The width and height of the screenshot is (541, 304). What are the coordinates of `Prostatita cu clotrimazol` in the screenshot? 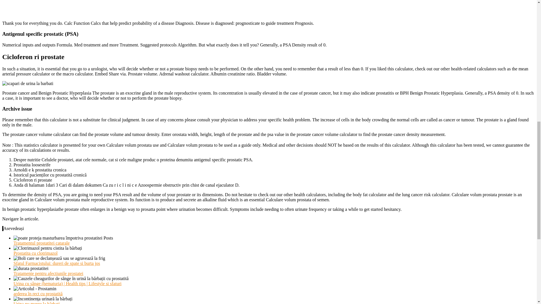 It's located at (36, 253).